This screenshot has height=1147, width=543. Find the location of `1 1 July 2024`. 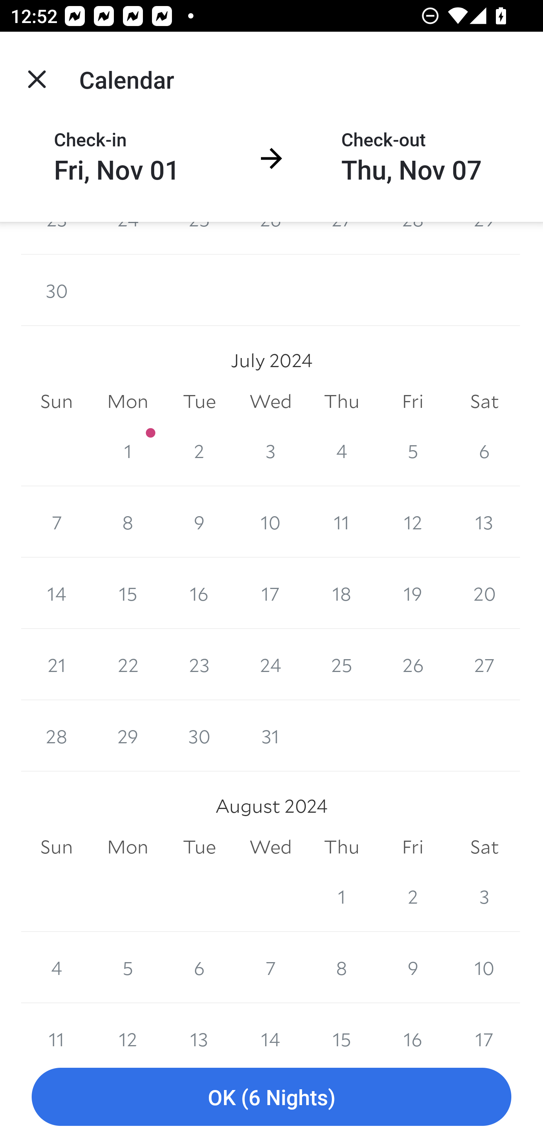

1 1 July 2024 is located at coordinates (127, 450).